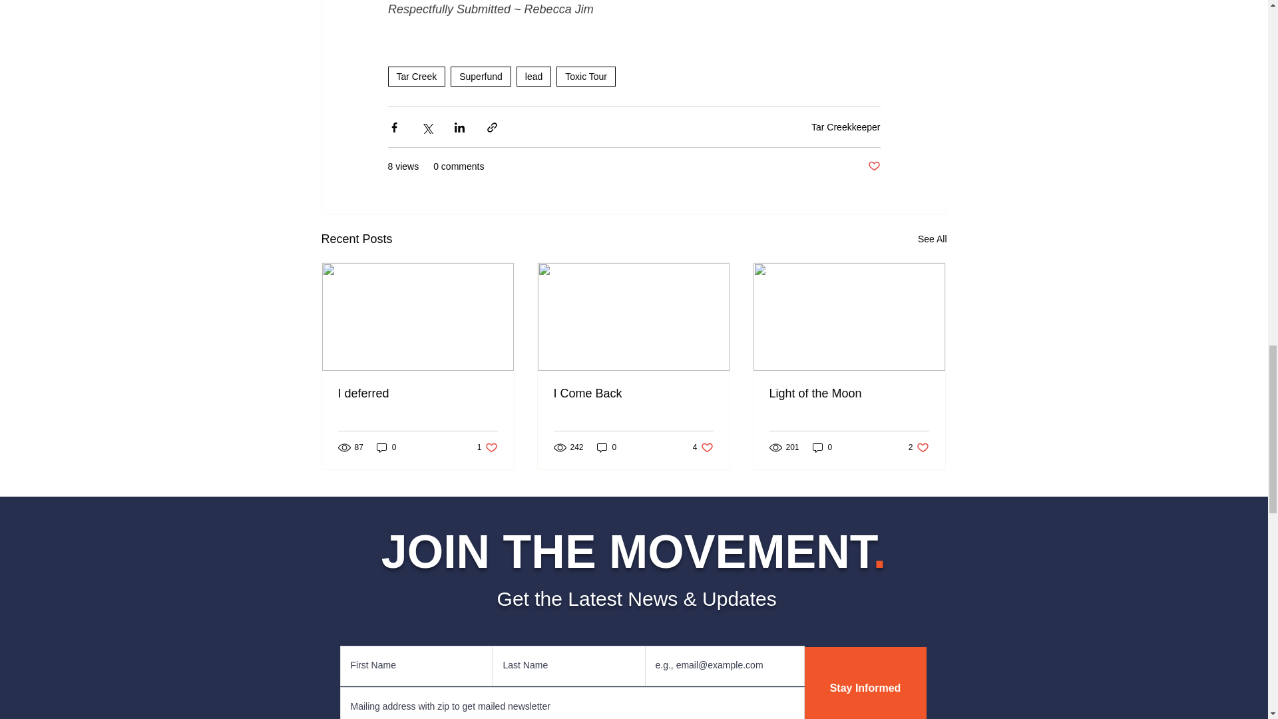 Image resolution: width=1278 pixels, height=719 pixels. I want to click on I deferred, so click(418, 393).